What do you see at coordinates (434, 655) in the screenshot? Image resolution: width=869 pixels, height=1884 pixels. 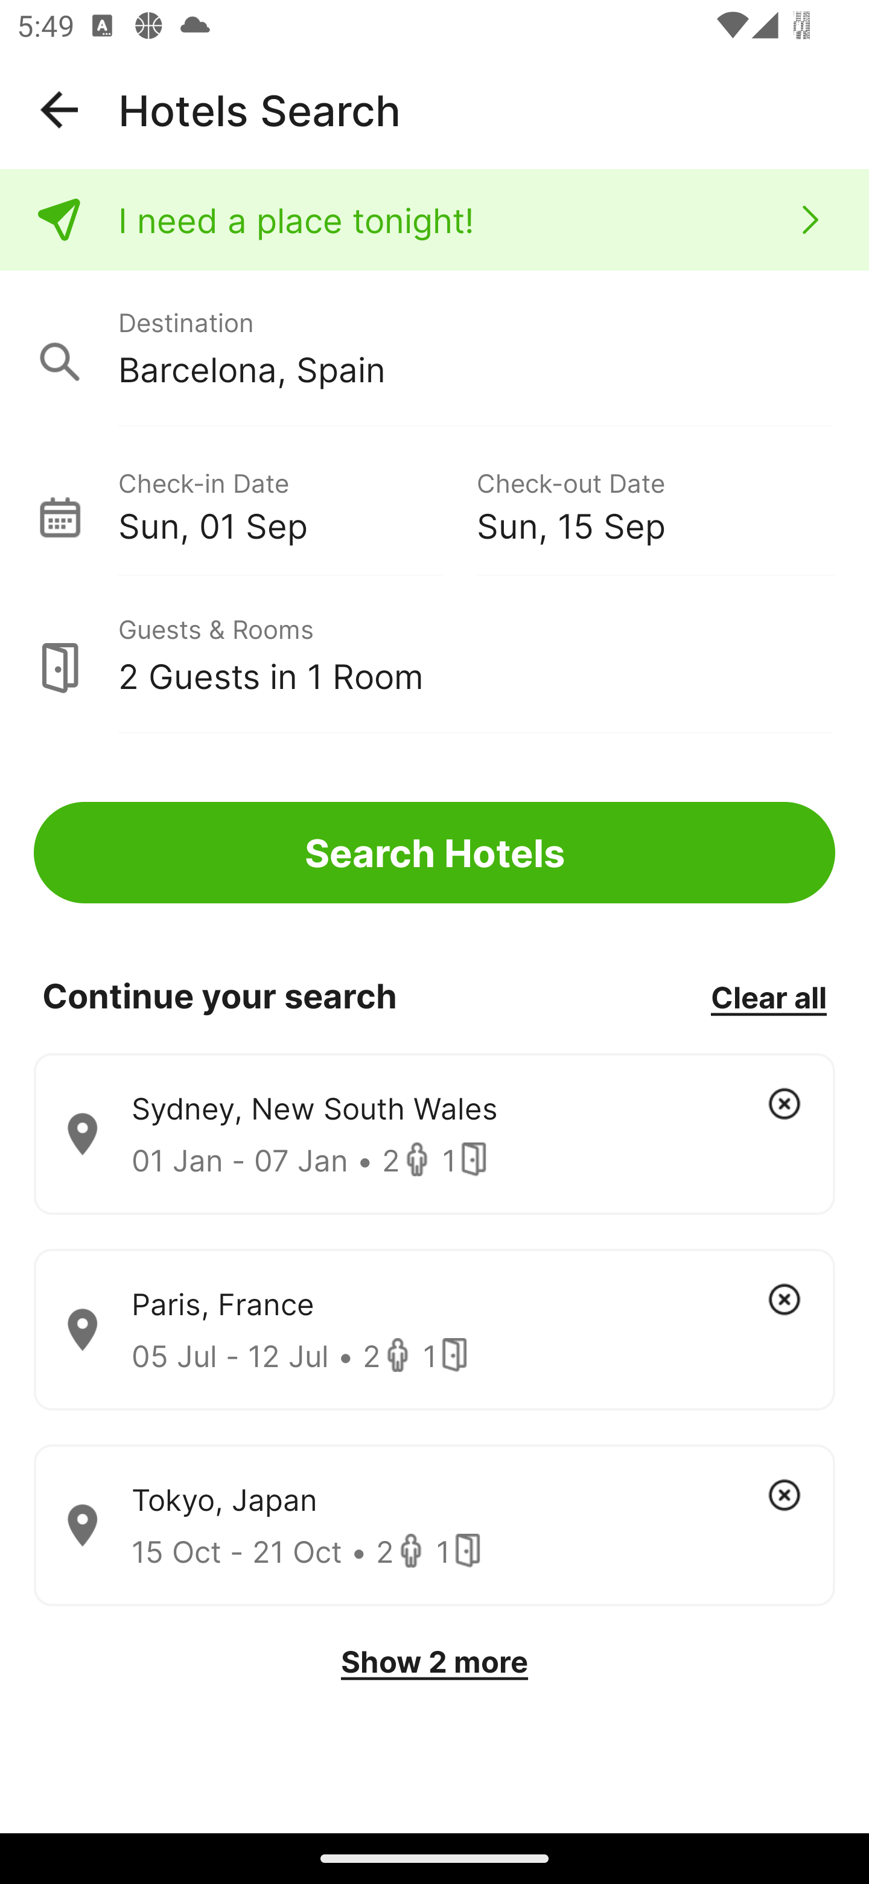 I see `Guests & Rooms 2 Guests in 1 Room` at bounding box center [434, 655].